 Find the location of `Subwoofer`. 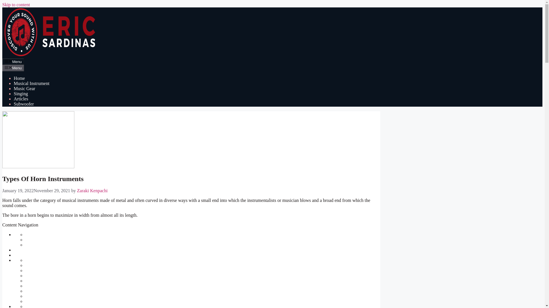

Subwoofer is located at coordinates (23, 104).